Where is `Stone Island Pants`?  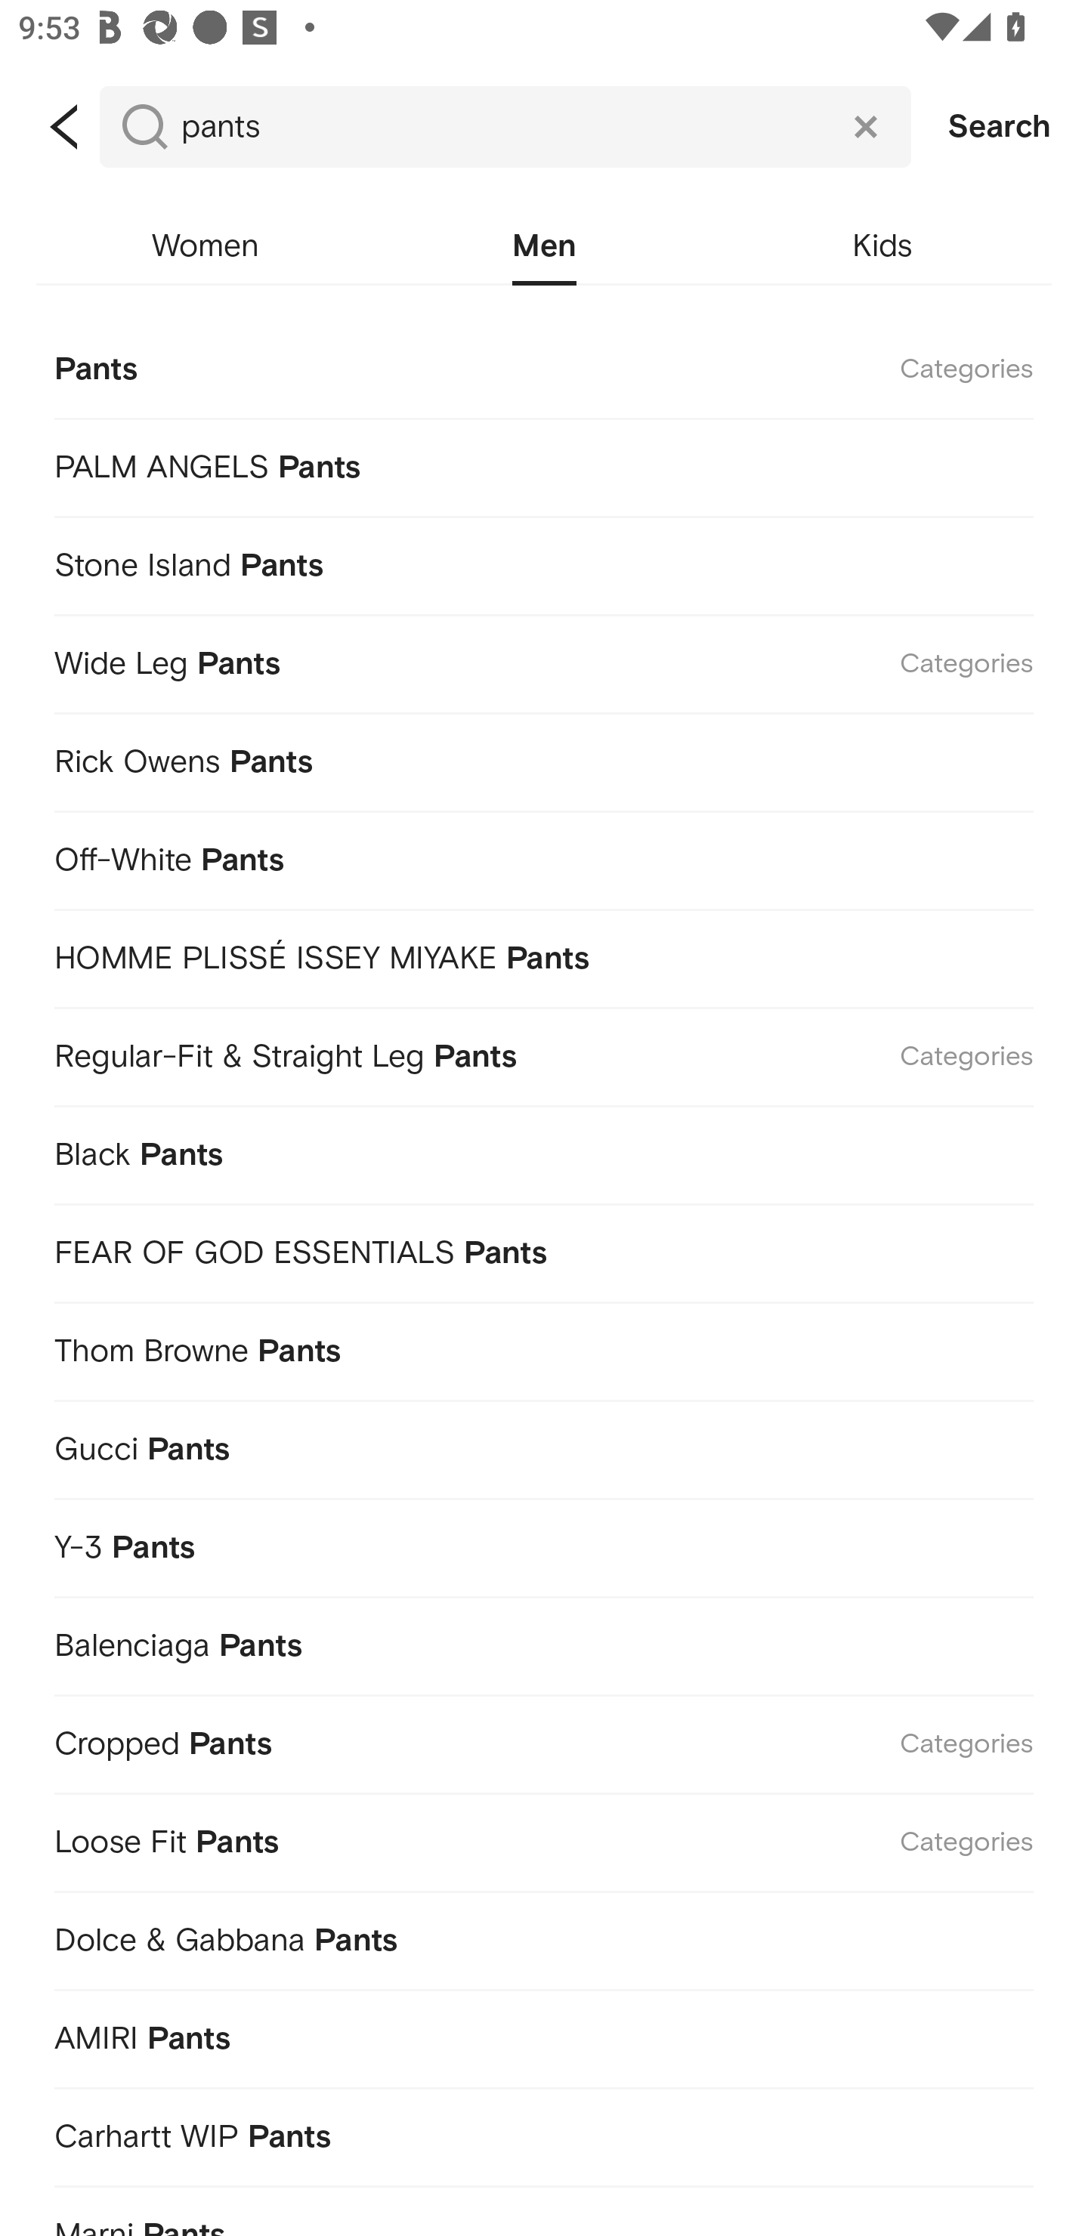 Stone Island Pants is located at coordinates (544, 561).